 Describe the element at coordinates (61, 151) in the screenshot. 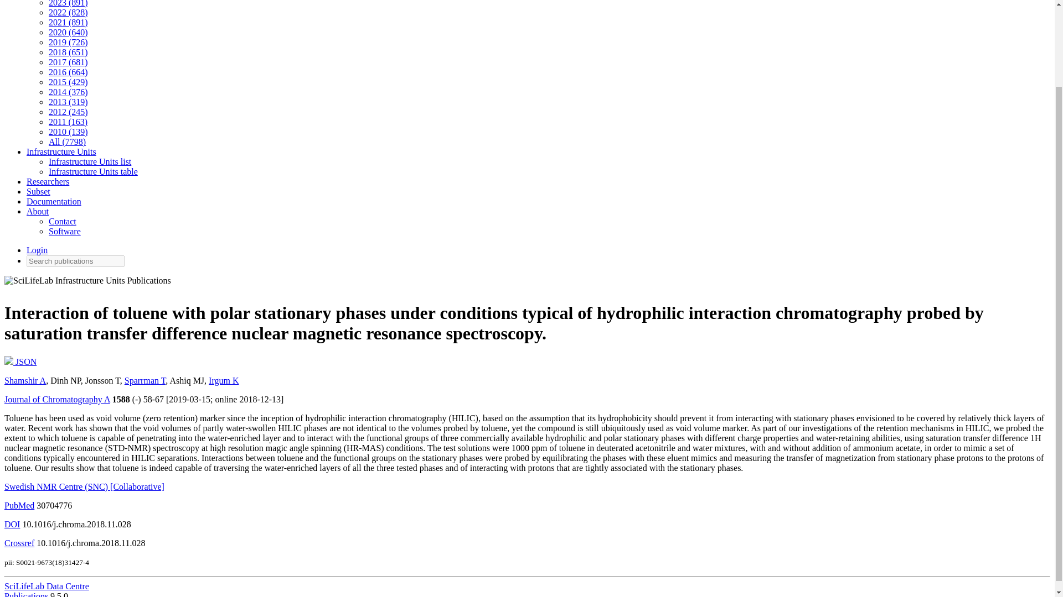

I see `Infrastructure Units` at that location.